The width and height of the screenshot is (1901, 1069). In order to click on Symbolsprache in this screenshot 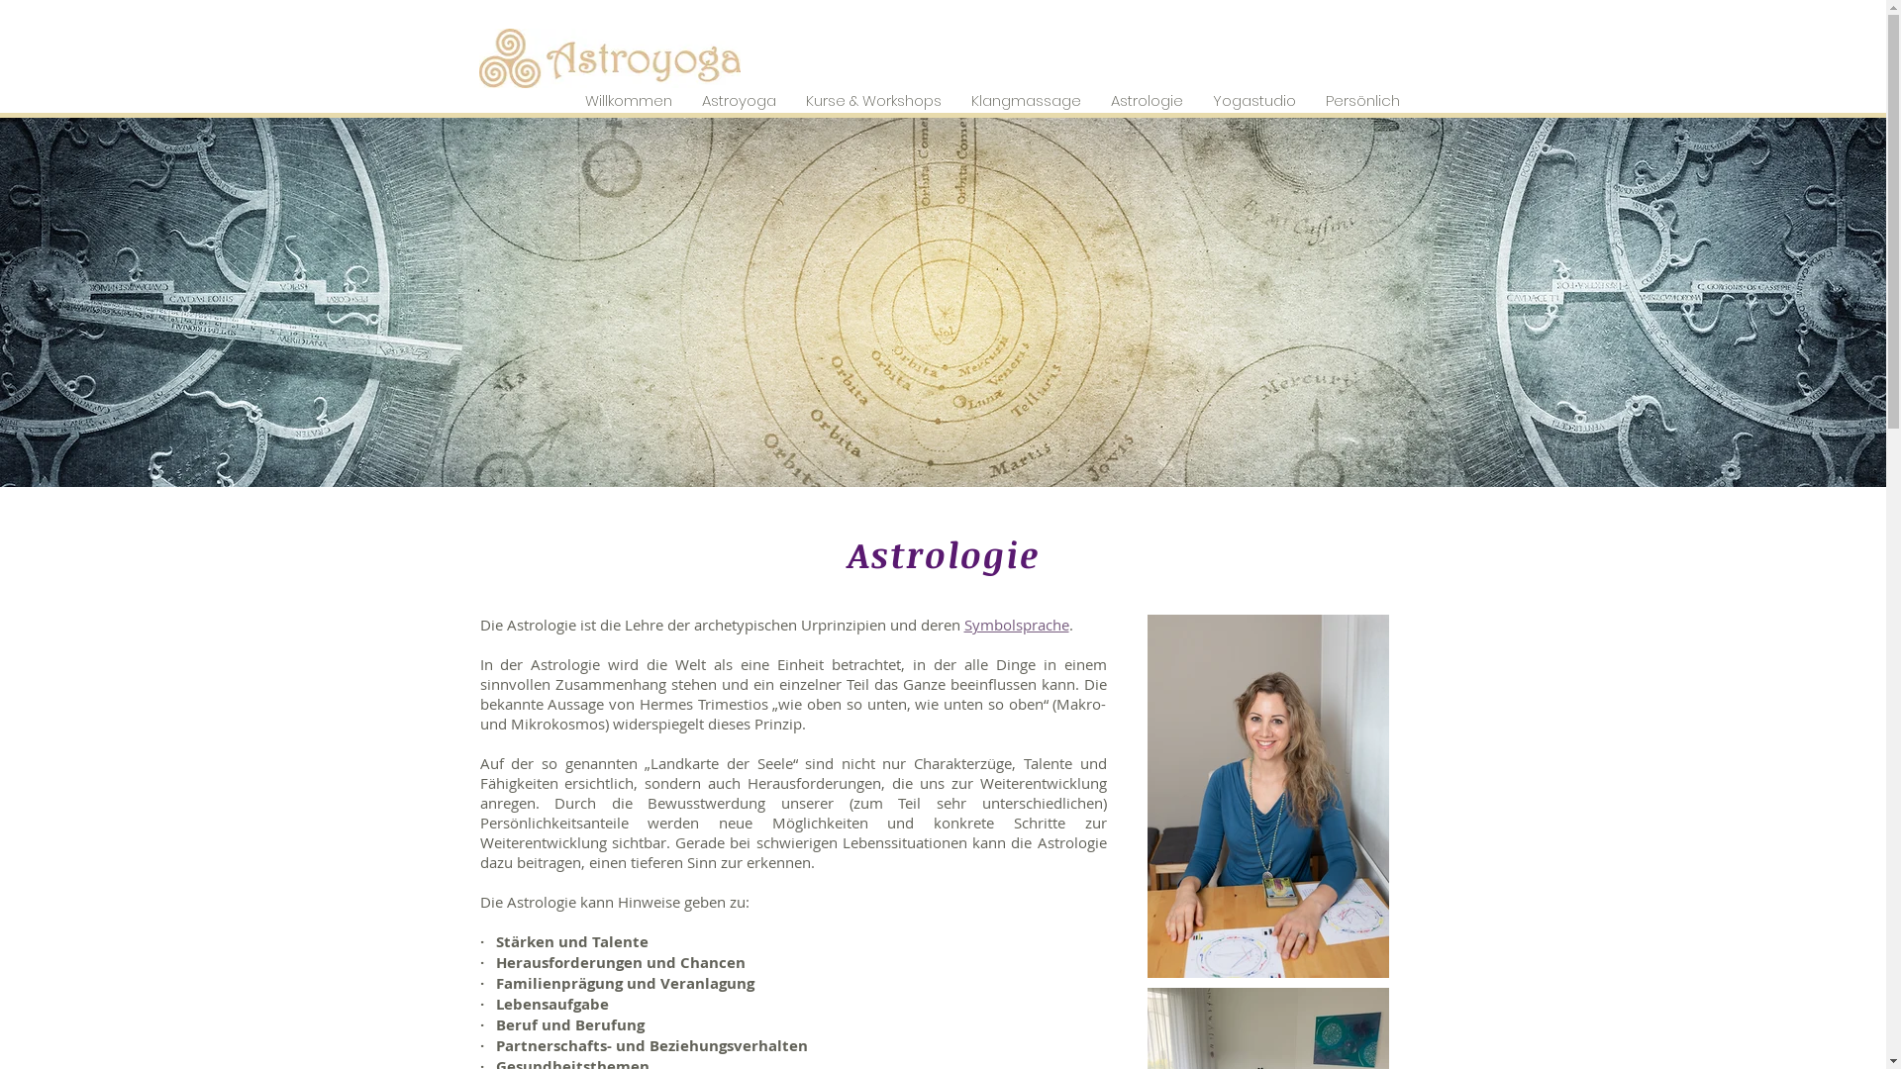, I will do `click(1017, 625)`.